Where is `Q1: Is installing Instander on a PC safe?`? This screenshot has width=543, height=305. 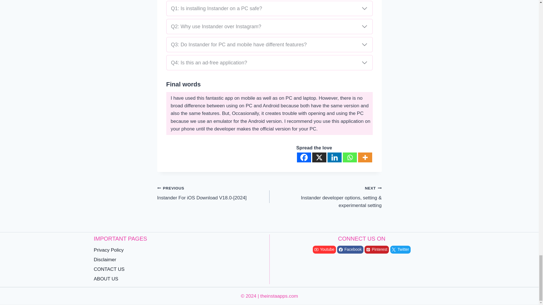
Q1: Is installing Instander on a PC safe? is located at coordinates (269, 8).